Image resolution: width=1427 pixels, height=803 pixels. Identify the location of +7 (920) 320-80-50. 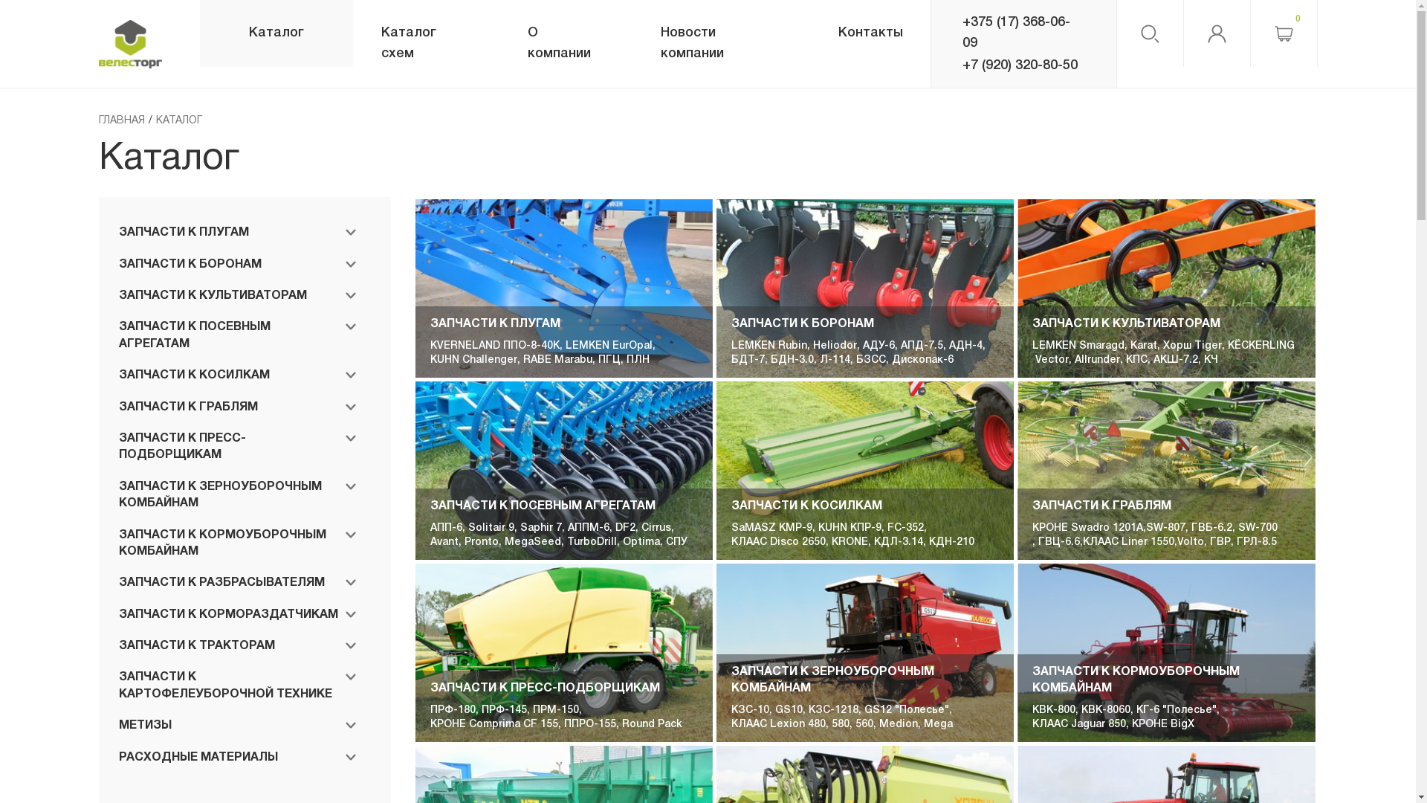
(1024, 65).